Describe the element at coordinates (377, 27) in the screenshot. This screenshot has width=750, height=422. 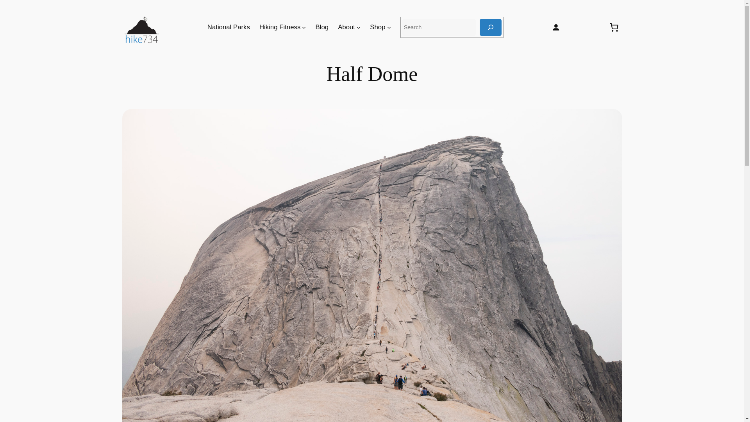
I see `Shop` at that location.